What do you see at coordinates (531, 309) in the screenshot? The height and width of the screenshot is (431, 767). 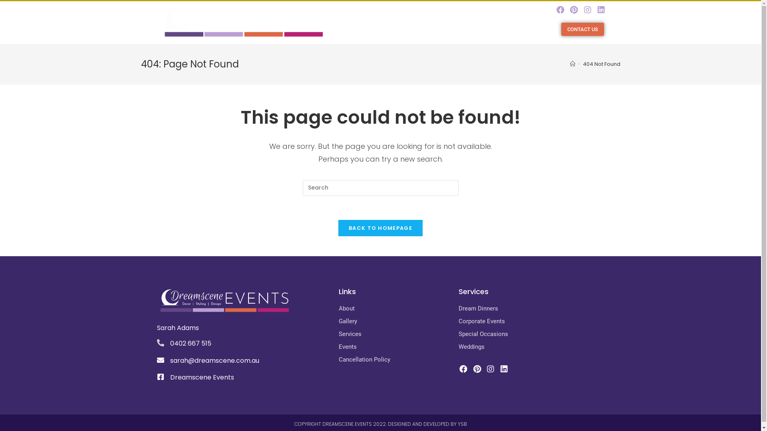 I see `Dream Dinners` at bounding box center [531, 309].